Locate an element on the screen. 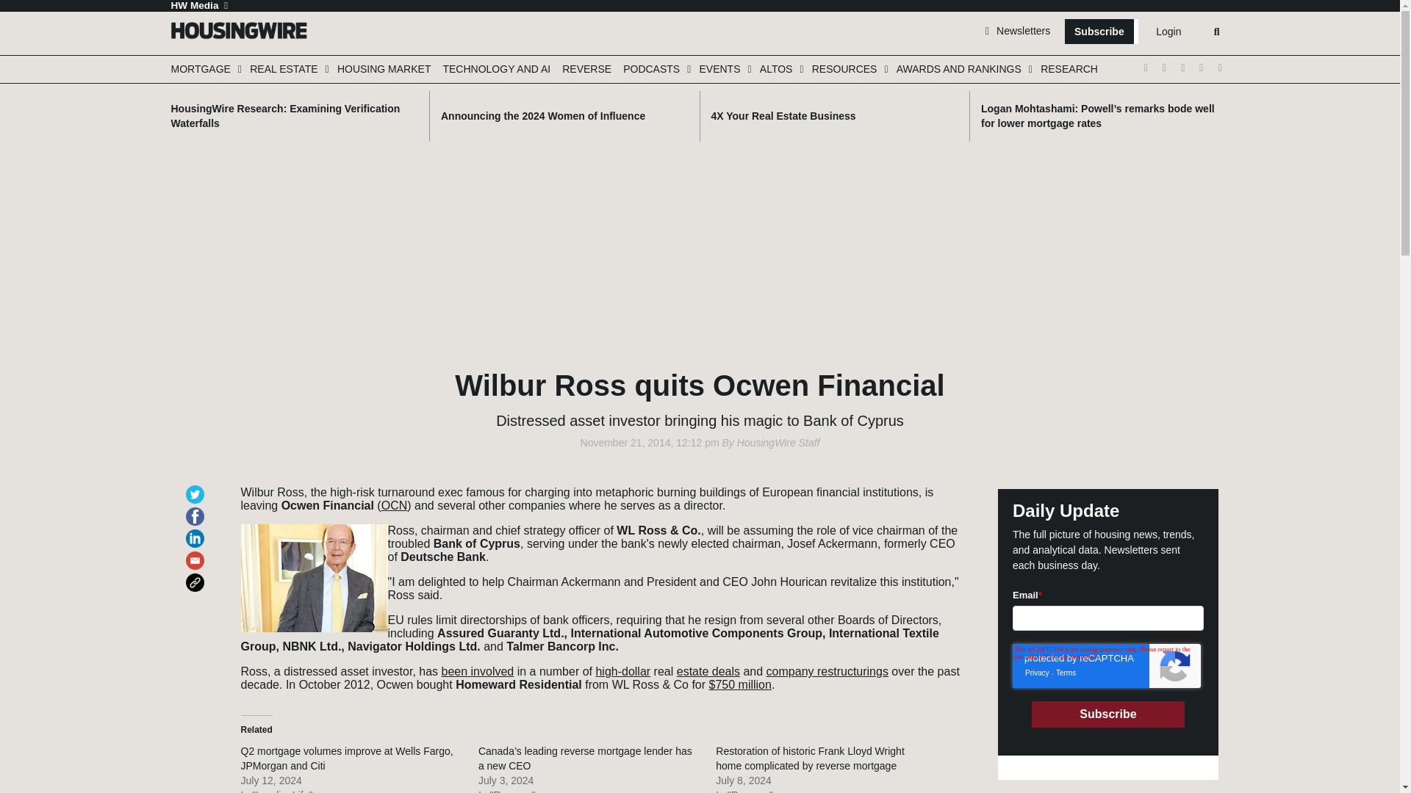 The width and height of the screenshot is (1411, 793). Click to share on Facebook is located at coordinates (197, 510).